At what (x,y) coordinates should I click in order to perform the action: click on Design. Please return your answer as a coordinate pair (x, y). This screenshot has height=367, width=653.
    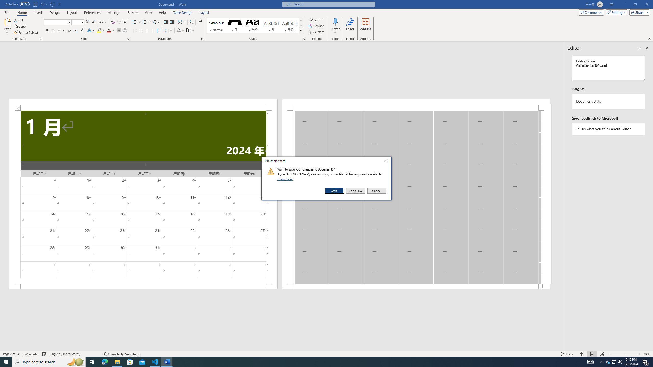
    Looking at the image, I should click on (55, 12).